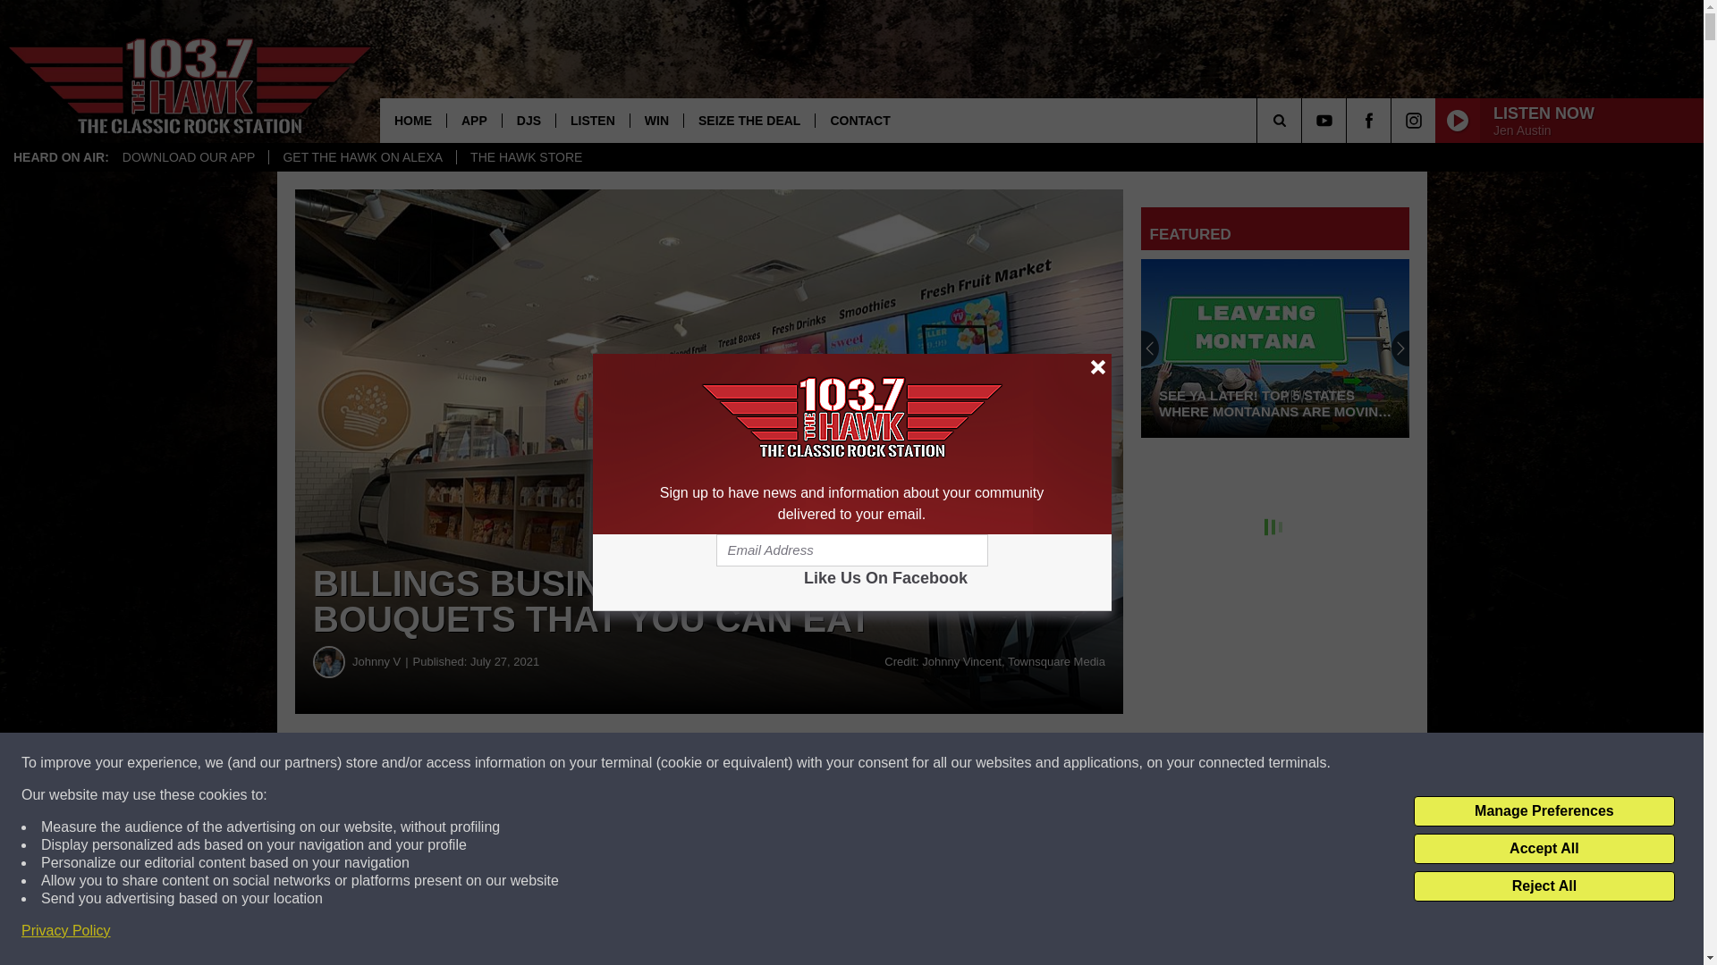  I want to click on THE HAWK STORE, so click(526, 157).